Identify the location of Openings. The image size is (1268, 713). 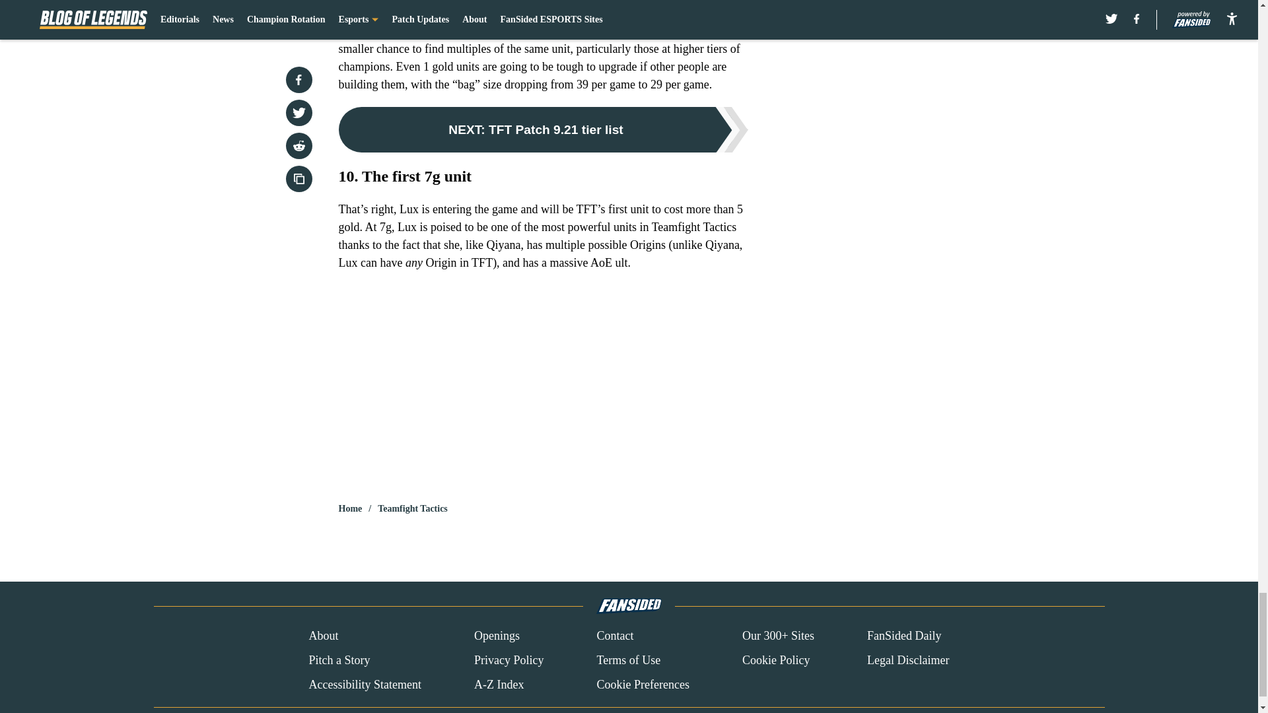
(497, 636).